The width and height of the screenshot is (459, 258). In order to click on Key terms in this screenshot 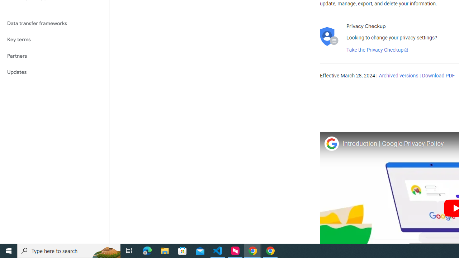, I will do `click(55, 39)`.